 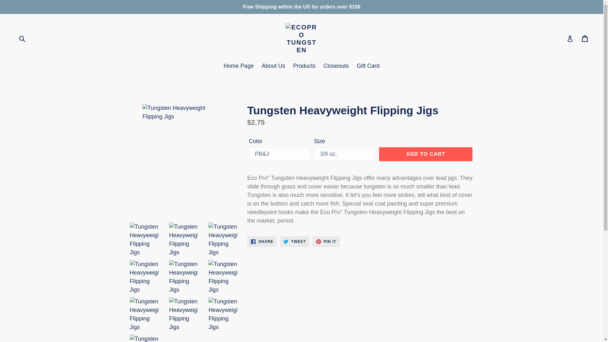 What do you see at coordinates (273, 66) in the screenshot?
I see `Cart` at bounding box center [273, 66].